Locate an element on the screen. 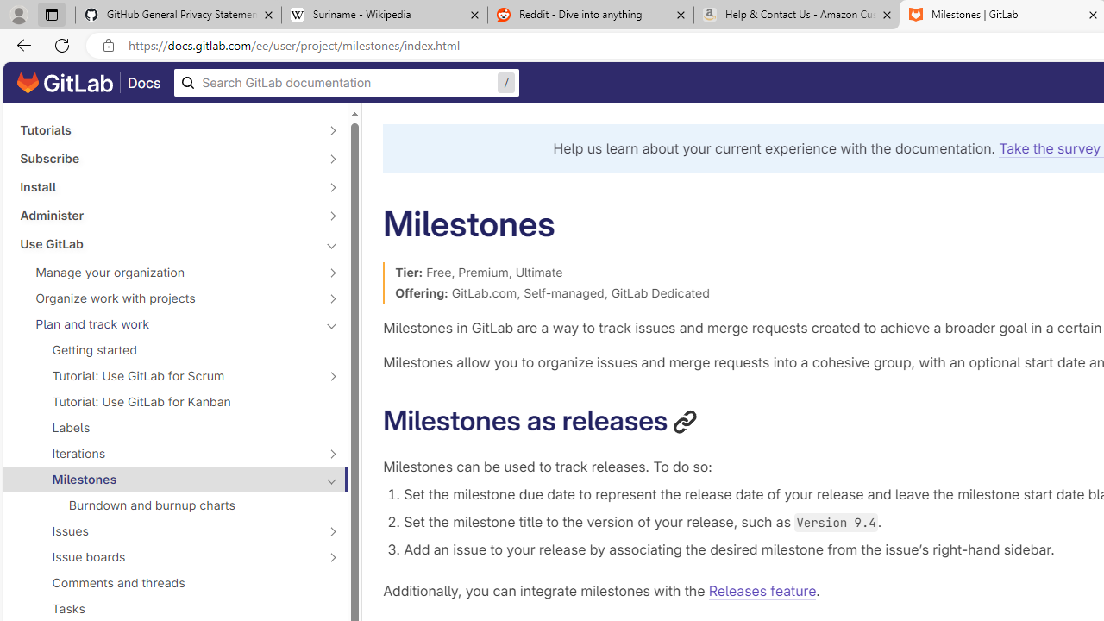 The width and height of the screenshot is (1104, 621). Plan and track work is located at coordinates (166, 323).